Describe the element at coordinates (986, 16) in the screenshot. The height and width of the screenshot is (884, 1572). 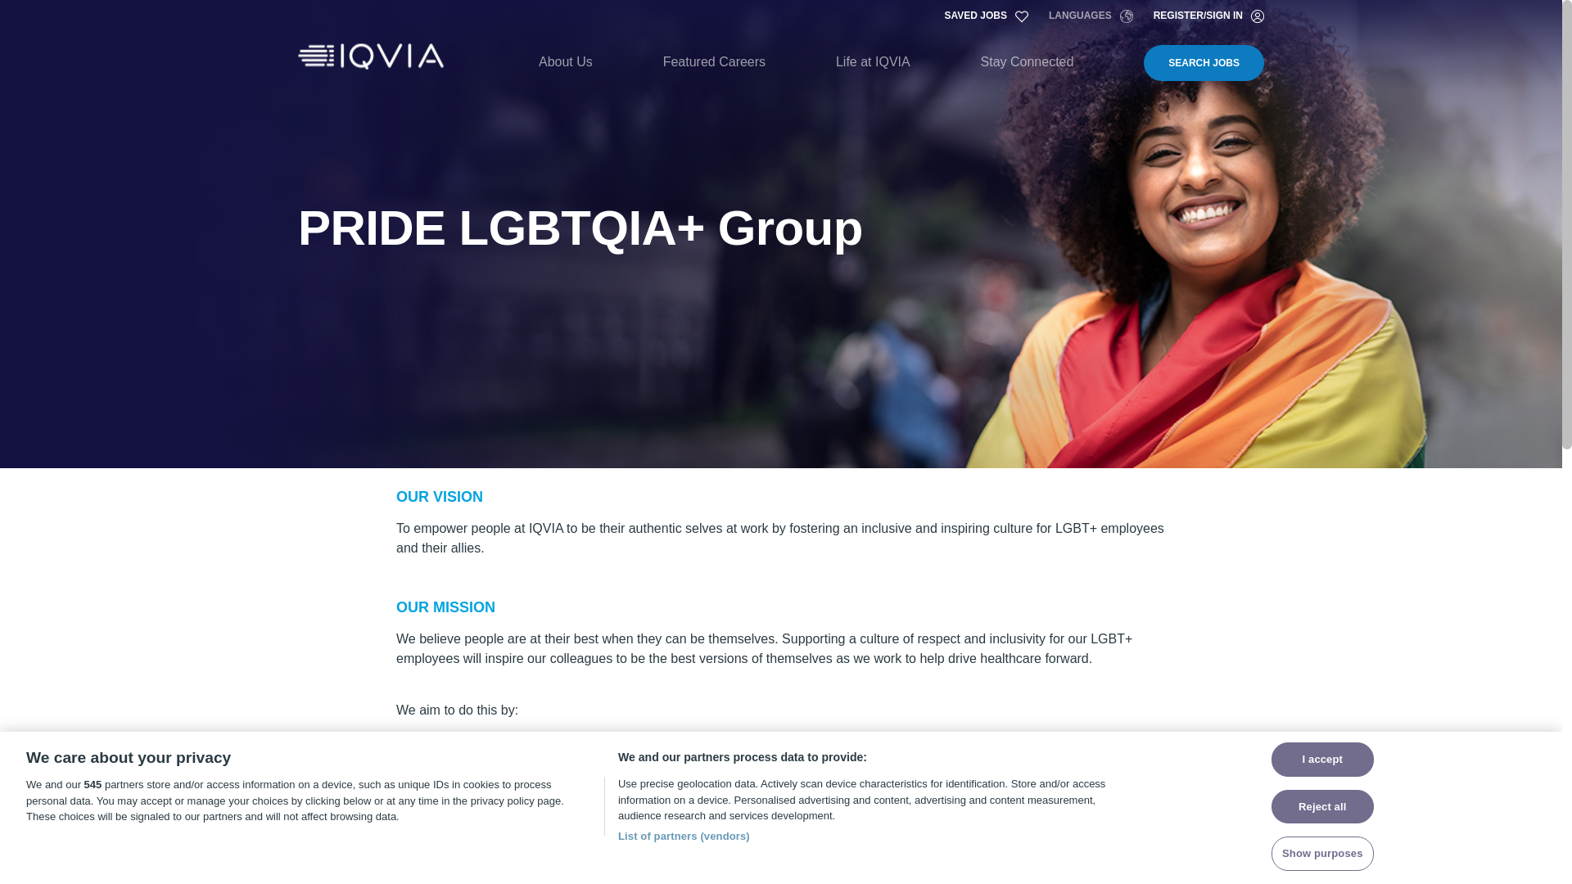
I see `SAVED JOBS` at that location.